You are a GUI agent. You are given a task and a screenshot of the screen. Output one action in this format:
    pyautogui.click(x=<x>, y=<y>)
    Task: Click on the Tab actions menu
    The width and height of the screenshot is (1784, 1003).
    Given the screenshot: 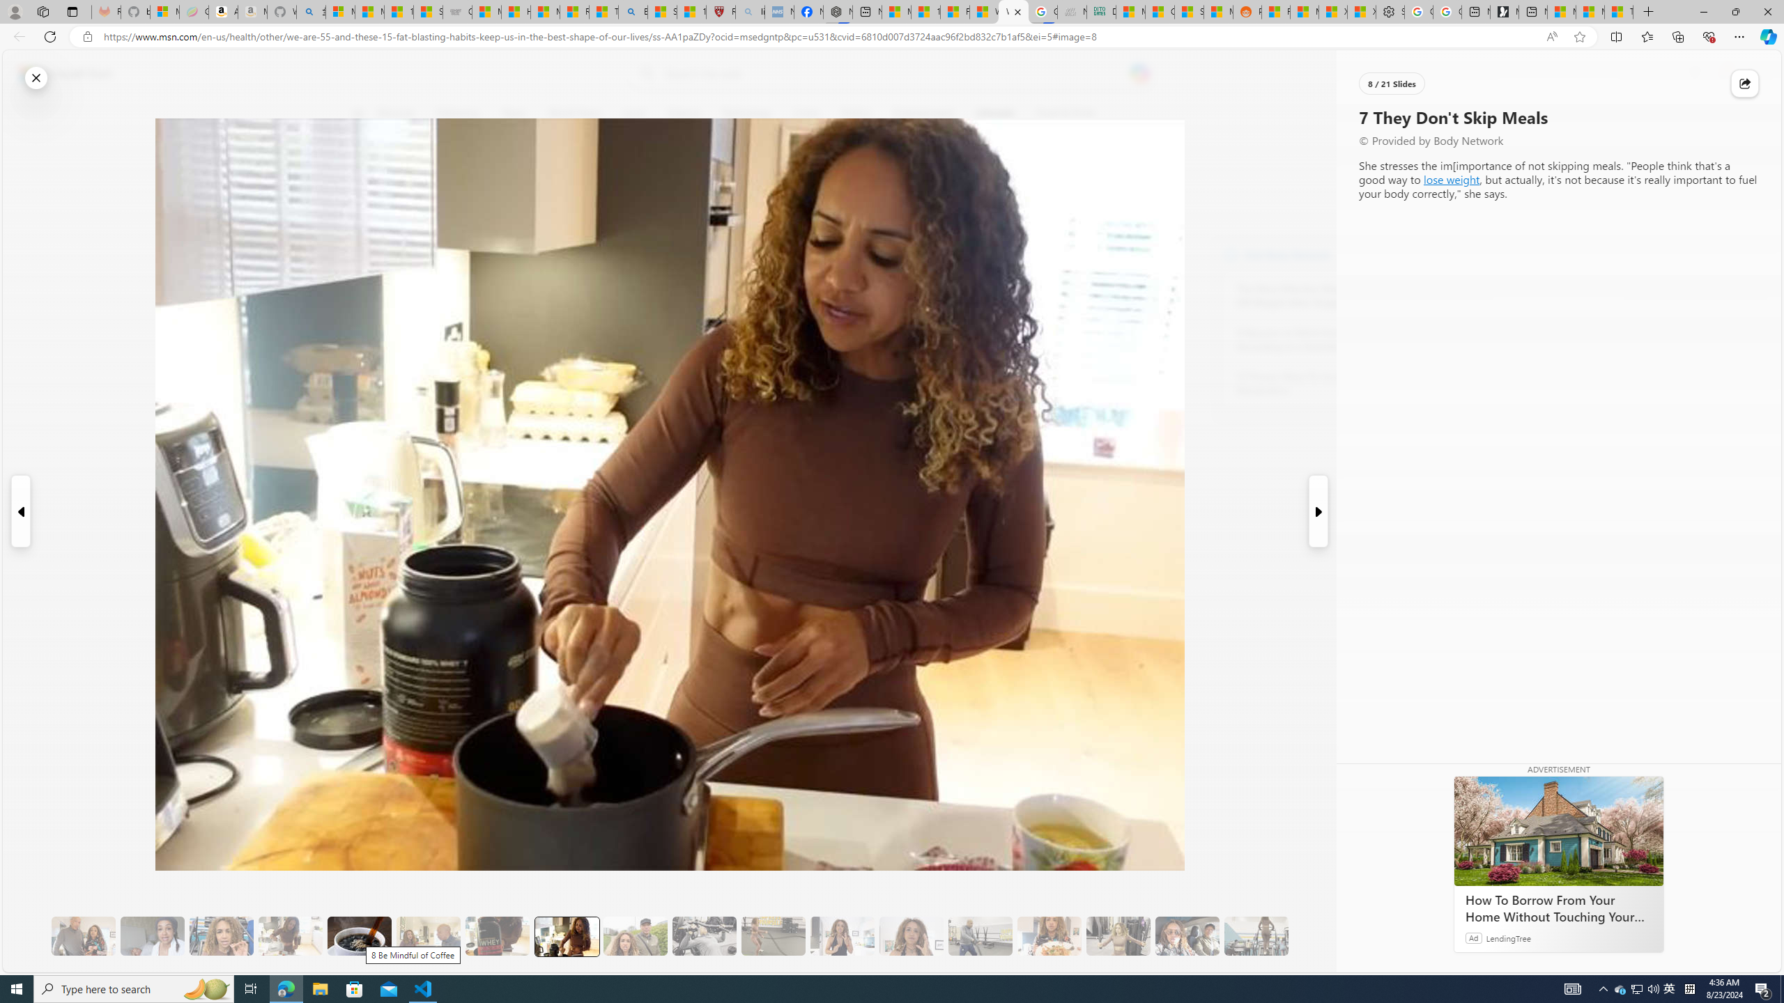 What is the action you would take?
    pyautogui.click(x=72, y=11)
    